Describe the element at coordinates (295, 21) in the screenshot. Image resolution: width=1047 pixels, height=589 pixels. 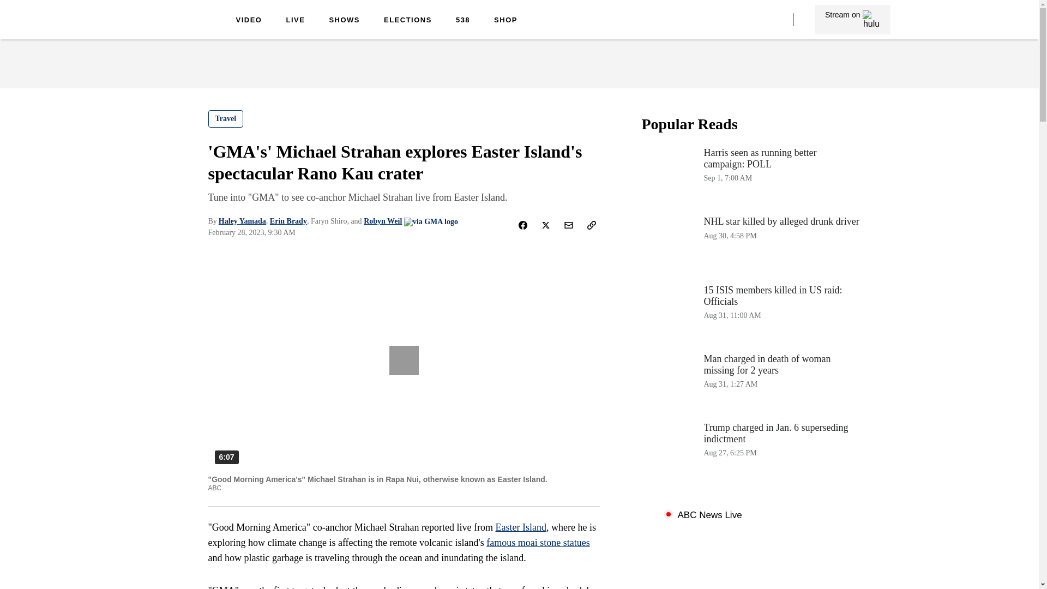
I see `LIVE` at that location.